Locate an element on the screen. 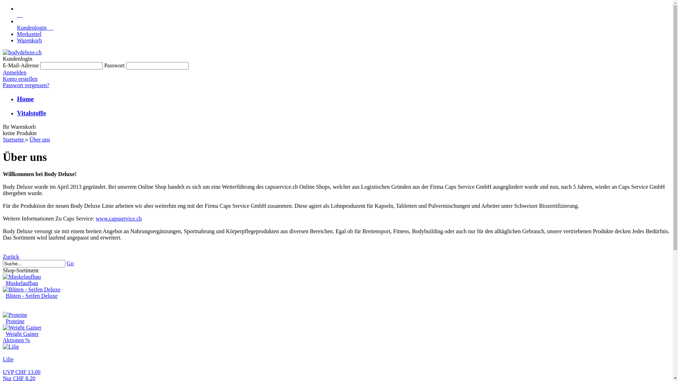 Image resolution: width=678 pixels, height=381 pixels. Weight Gainer is located at coordinates (22, 334).